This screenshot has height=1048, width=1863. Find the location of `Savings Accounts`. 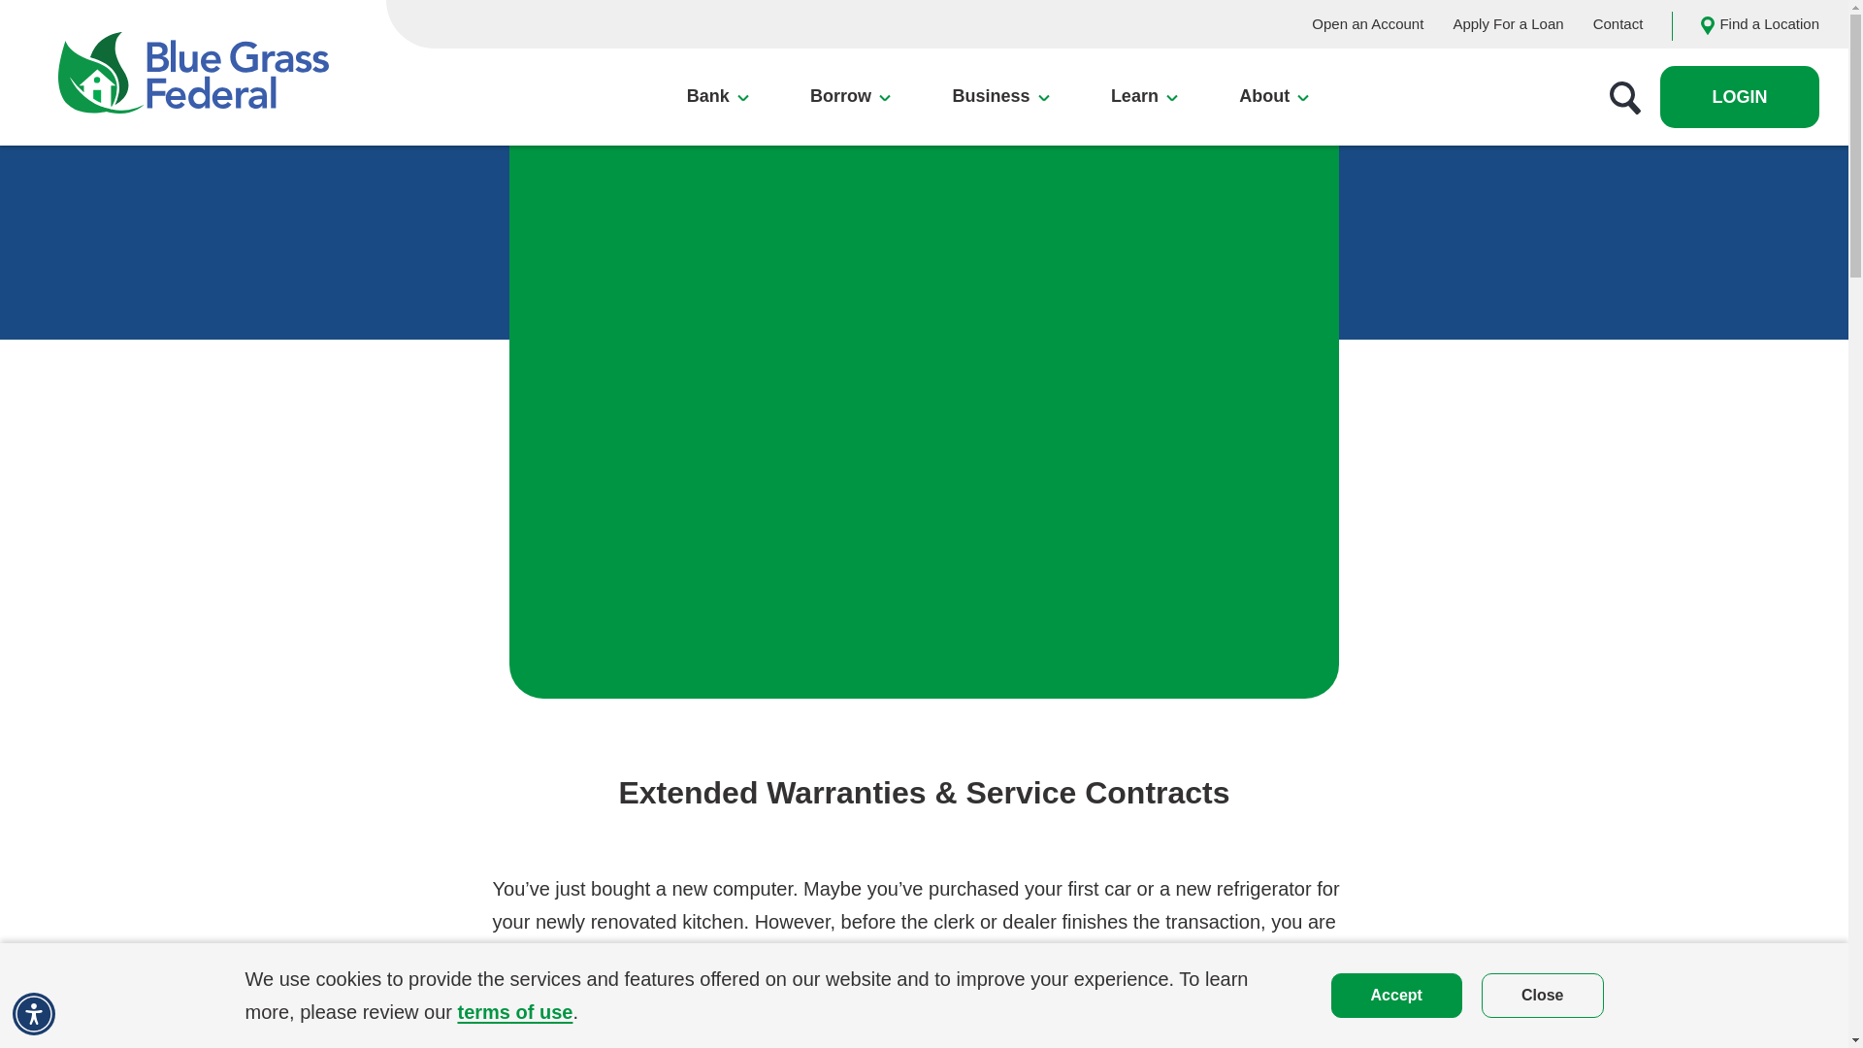

Savings Accounts is located at coordinates (1624, 97).